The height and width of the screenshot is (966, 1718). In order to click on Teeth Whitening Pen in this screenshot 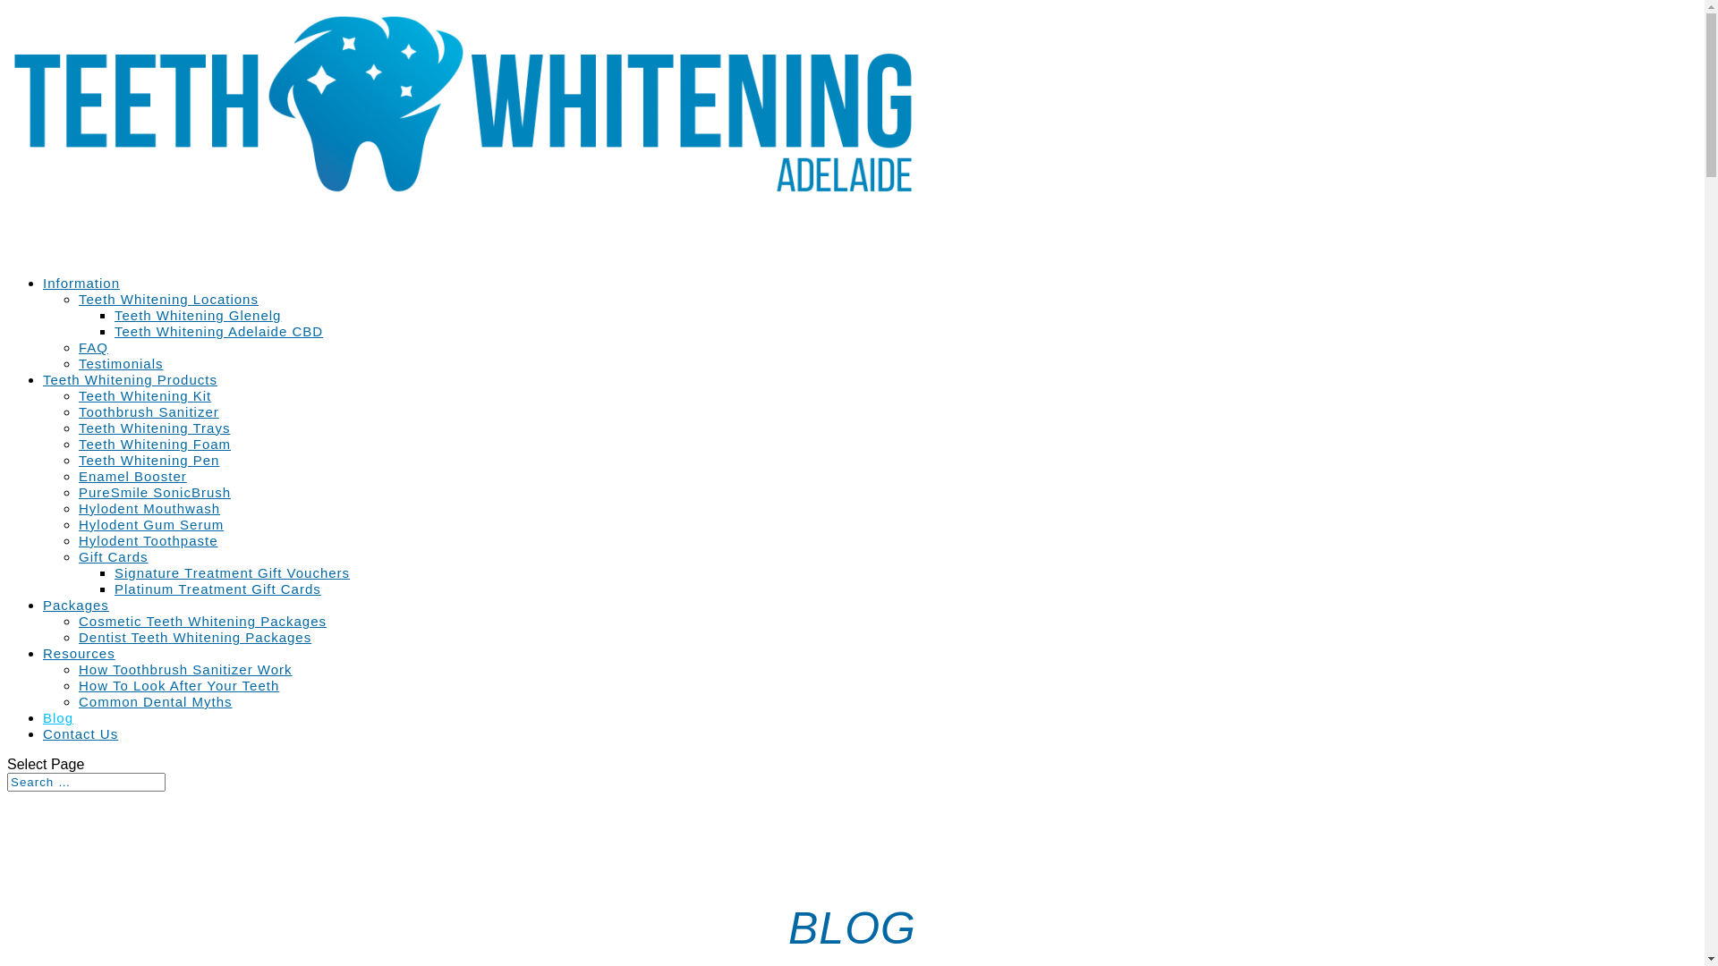, I will do `click(149, 460)`.